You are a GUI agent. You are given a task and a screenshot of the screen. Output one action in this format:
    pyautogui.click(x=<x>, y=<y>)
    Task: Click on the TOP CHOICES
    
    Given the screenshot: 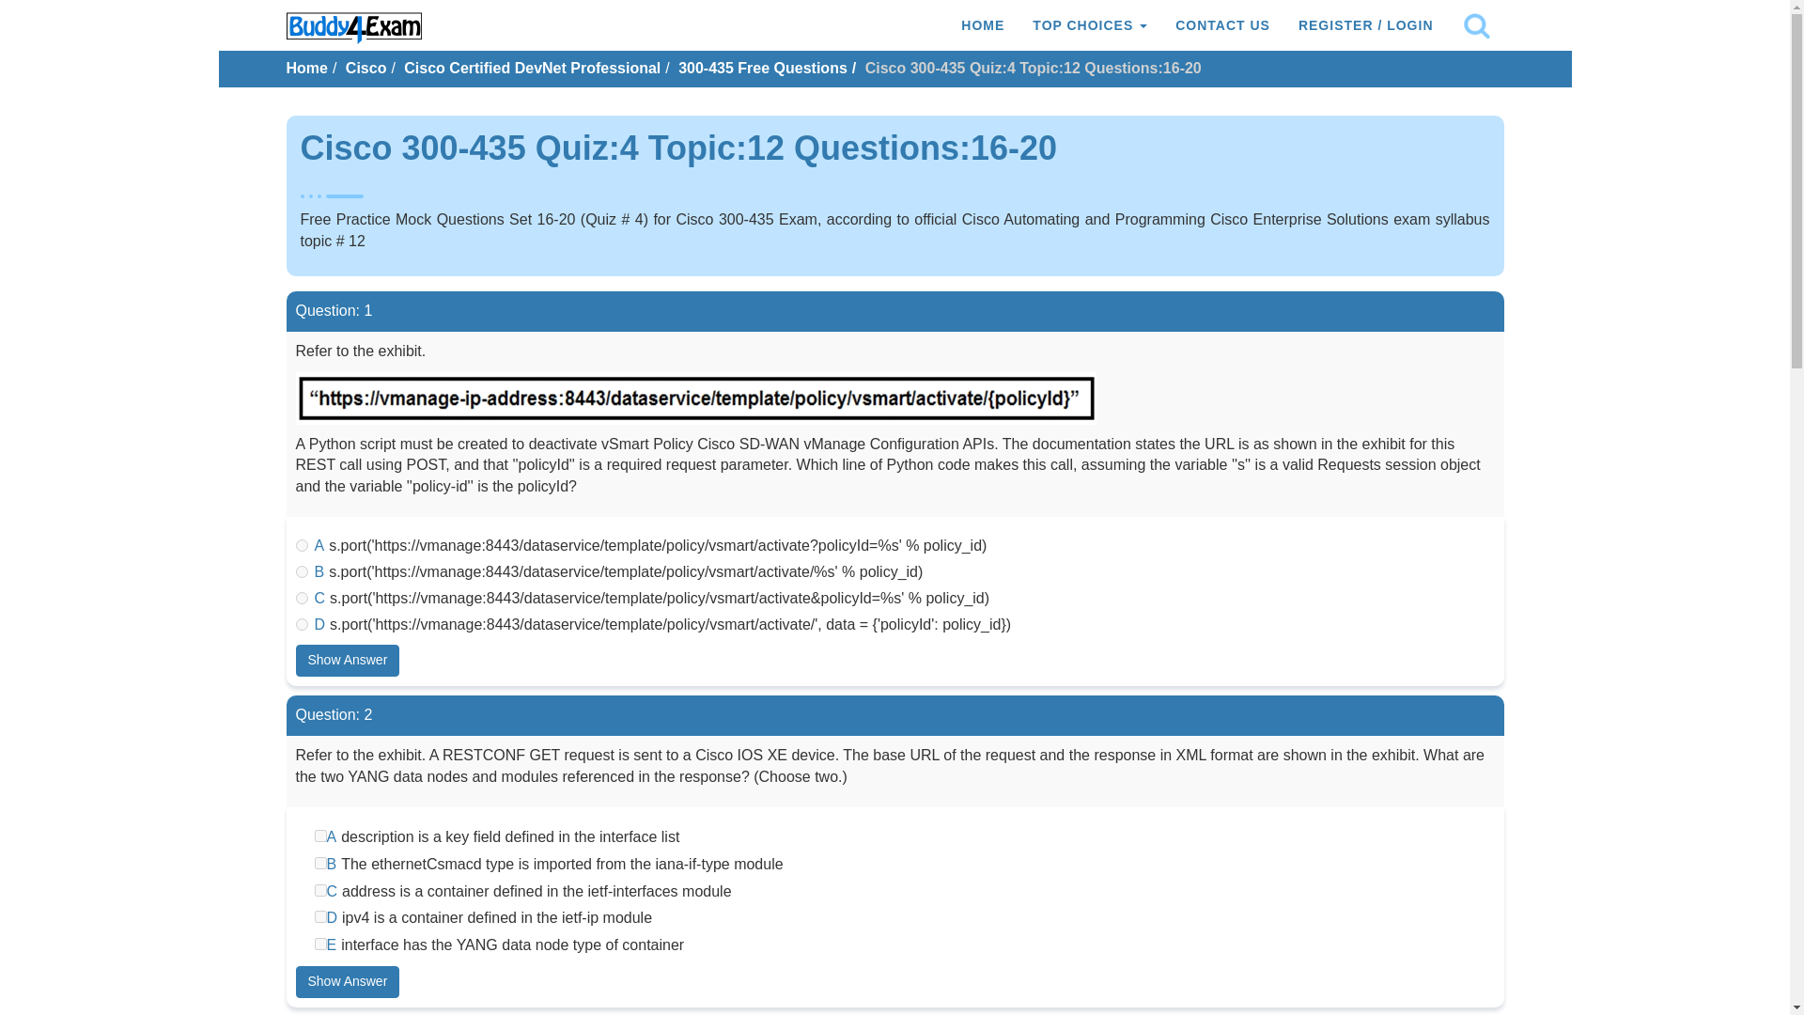 What is the action you would take?
    pyautogui.click(x=1090, y=25)
    